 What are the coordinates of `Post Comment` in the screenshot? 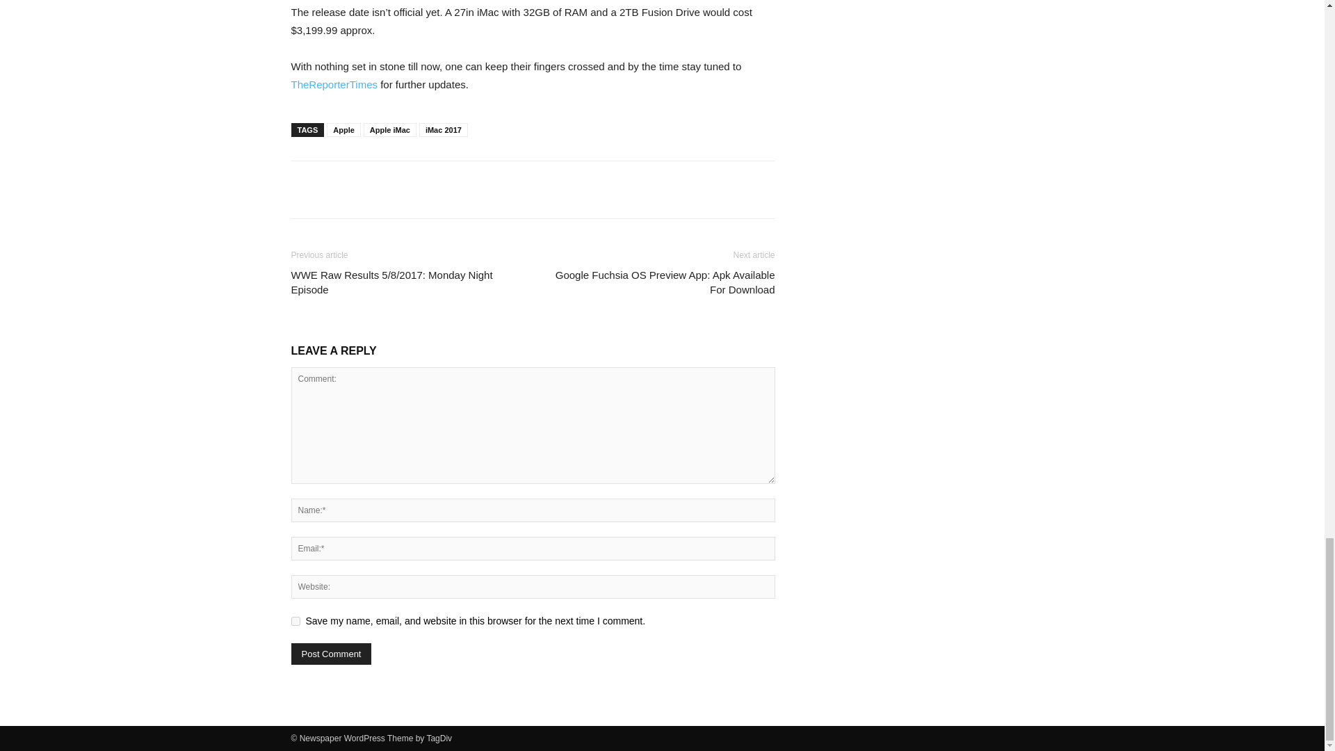 It's located at (331, 654).